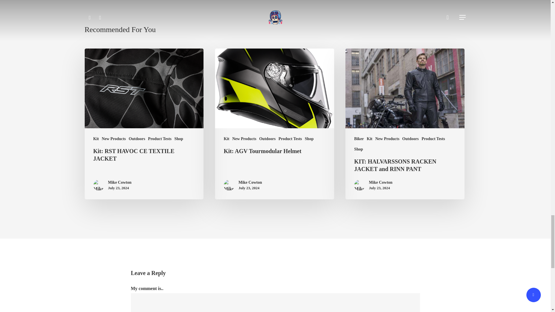 Image resolution: width=555 pixels, height=312 pixels. What do you see at coordinates (244, 139) in the screenshot?
I see `New Products` at bounding box center [244, 139].